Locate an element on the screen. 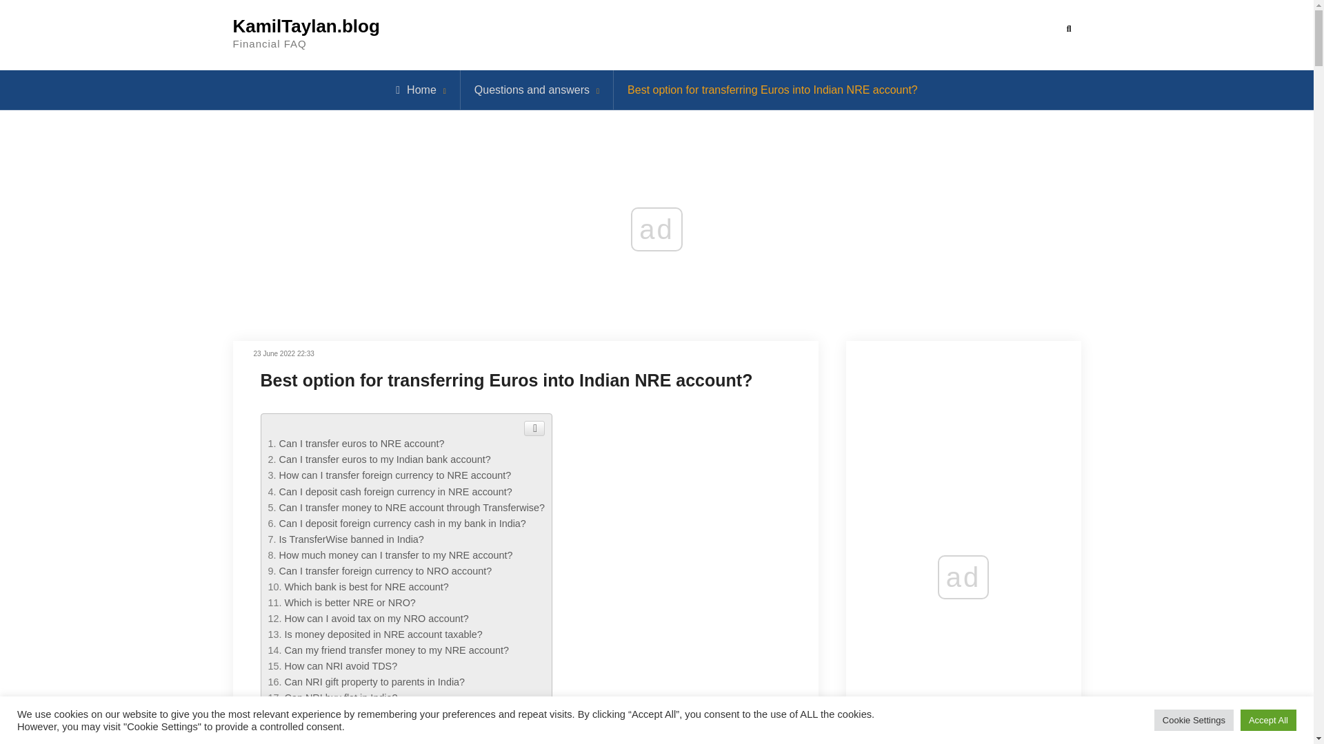  How much money can I transfer to my NRE account? is located at coordinates (395, 555).